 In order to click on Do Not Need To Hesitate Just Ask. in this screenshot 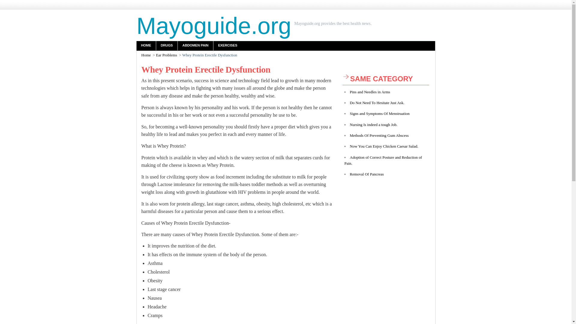, I will do `click(377, 103)`.